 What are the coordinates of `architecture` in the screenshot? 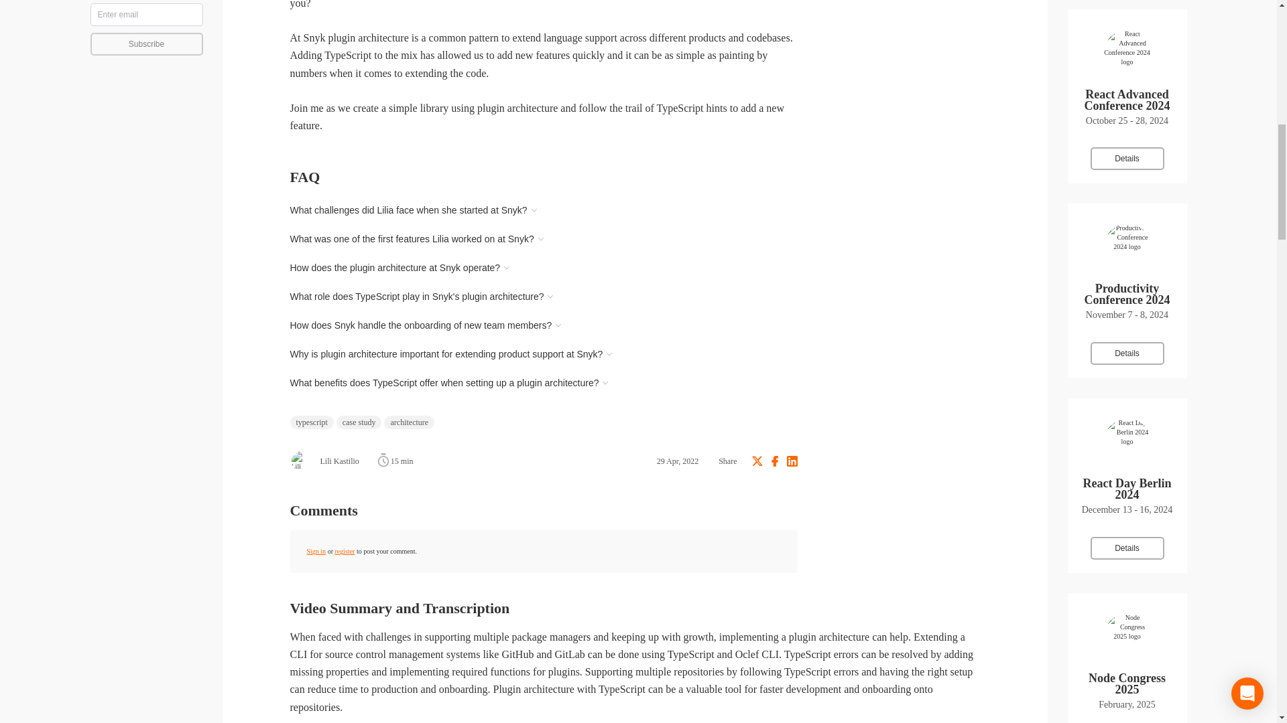 It's located at (409, 422).